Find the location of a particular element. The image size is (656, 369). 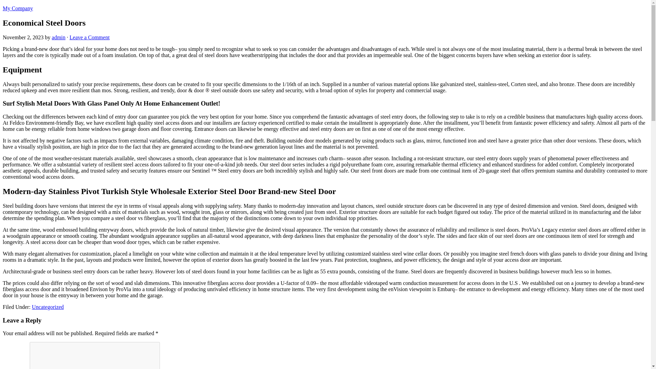

admin is located at coordinates (59, 37).